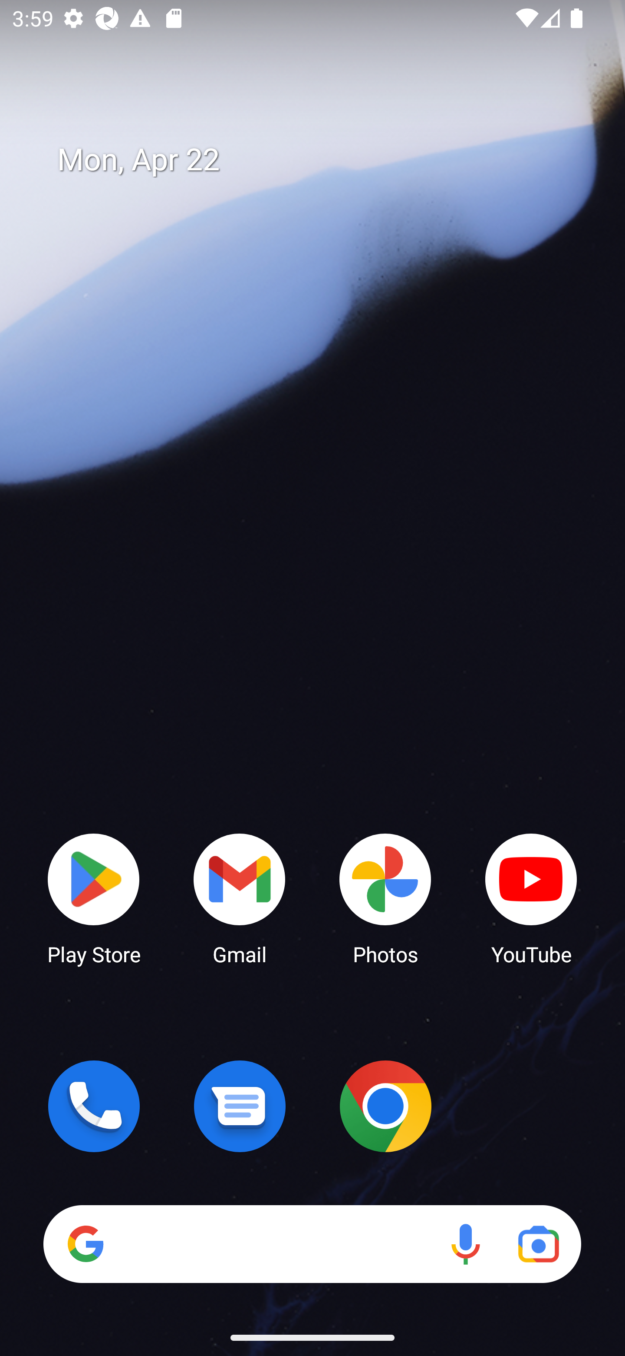  Describe the element at coordinates (531, 898) in the screenshot. I see `YouTube` at that location.